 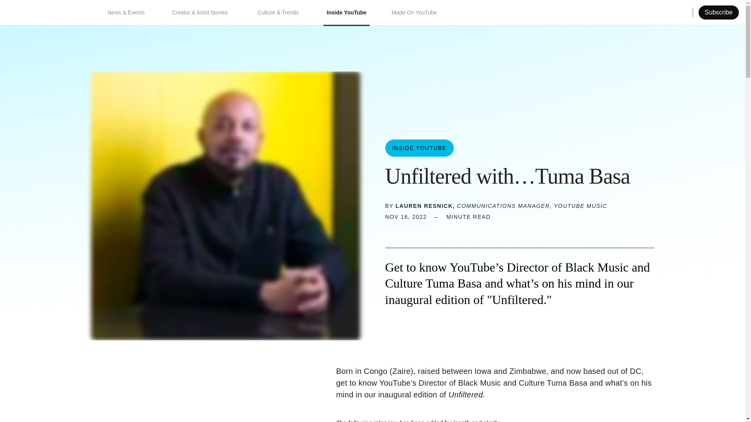 What do you see at coordinates (347, 13) in the screenshot?
I see `Inside YouTube` at bounding box center [347, 13].